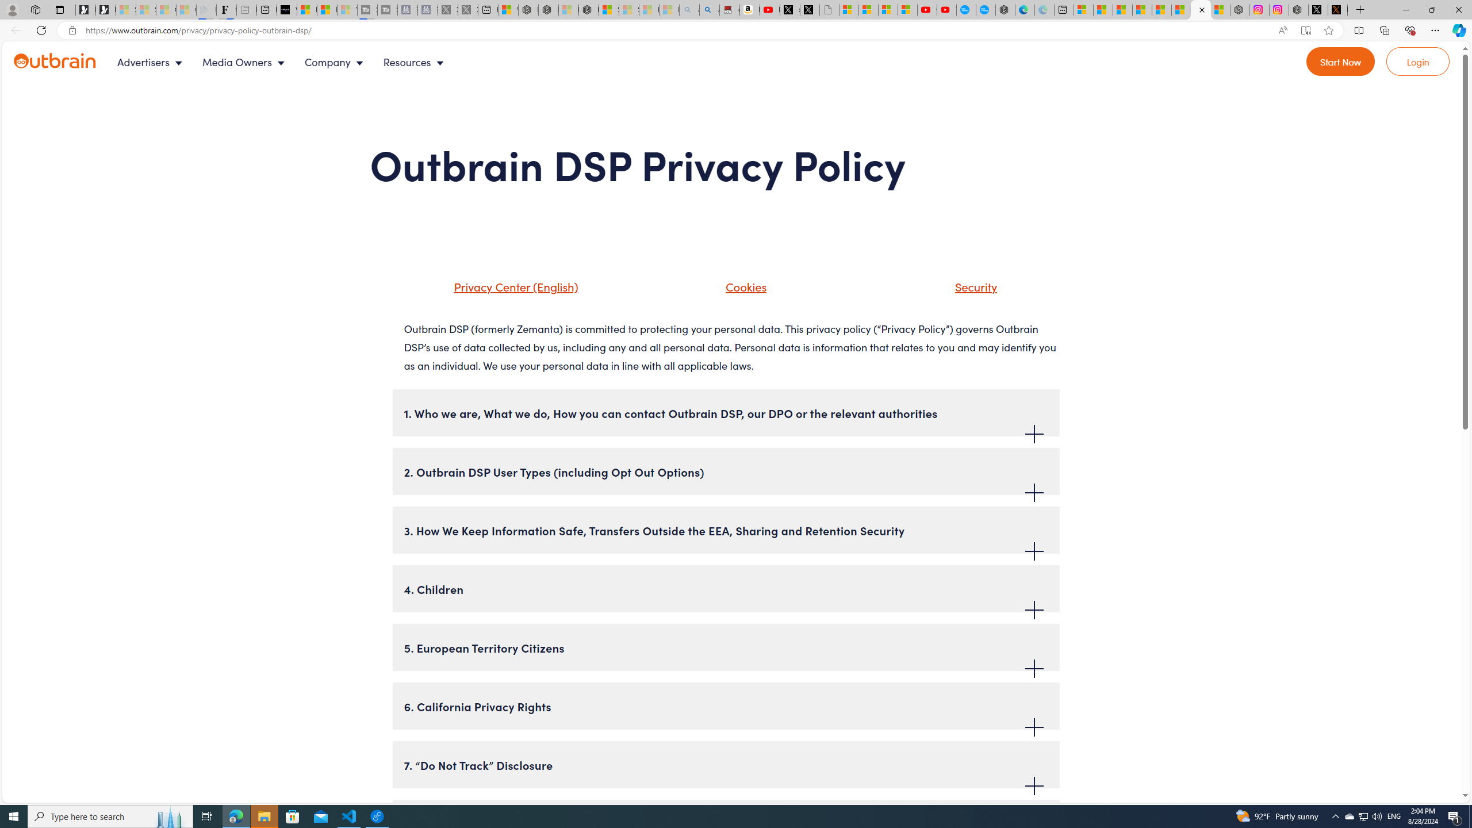 Image resolution: width=1472 pixels, height=828 pixels. What do you see at coordinates (55, 61) in the screenshot?
I see `Outbrain logo - link to homepage` at bounding box center [55, 61].